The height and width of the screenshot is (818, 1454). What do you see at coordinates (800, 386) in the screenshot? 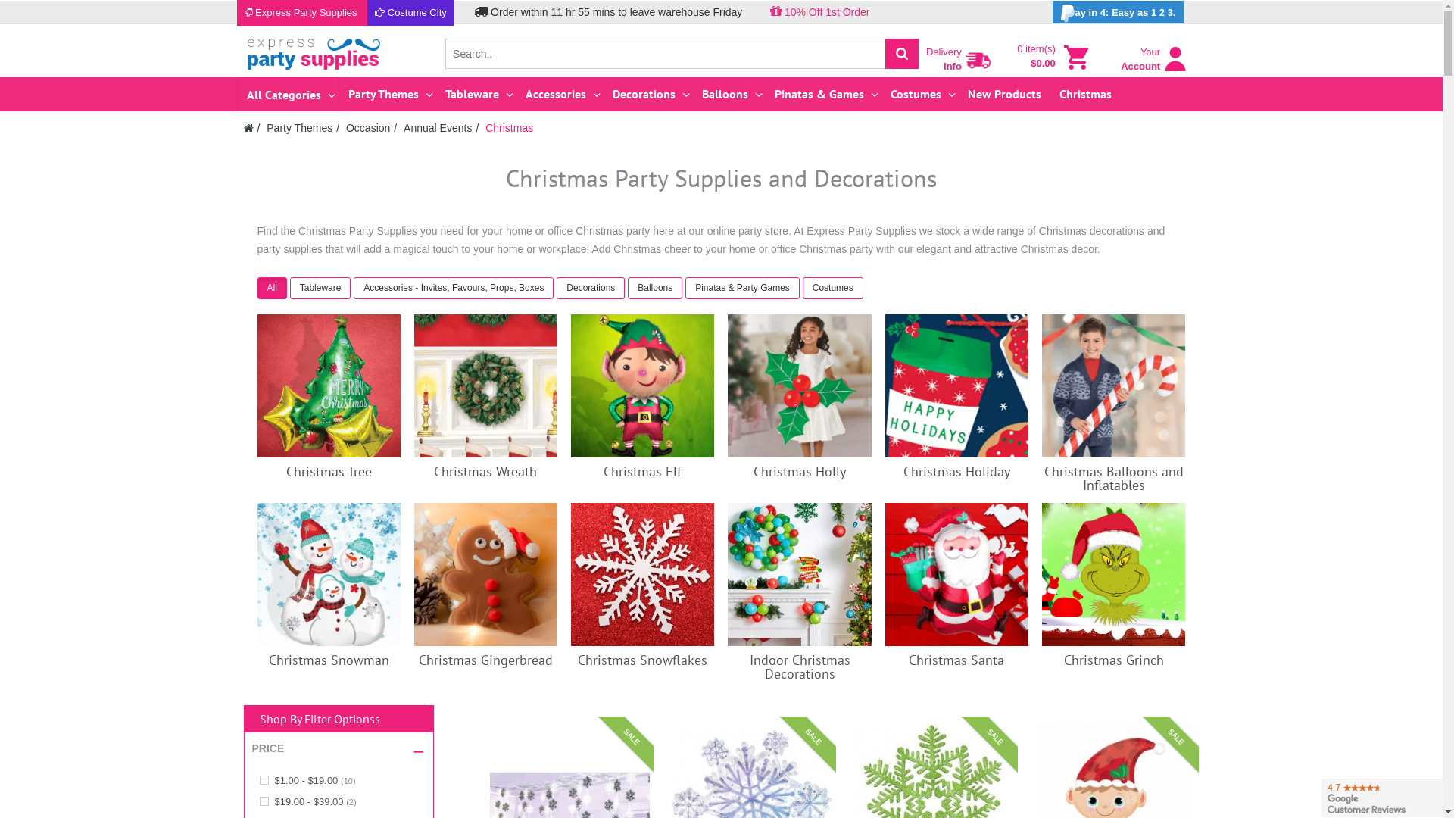
I see `Christmas Holly` at bounding box center [800, 386].